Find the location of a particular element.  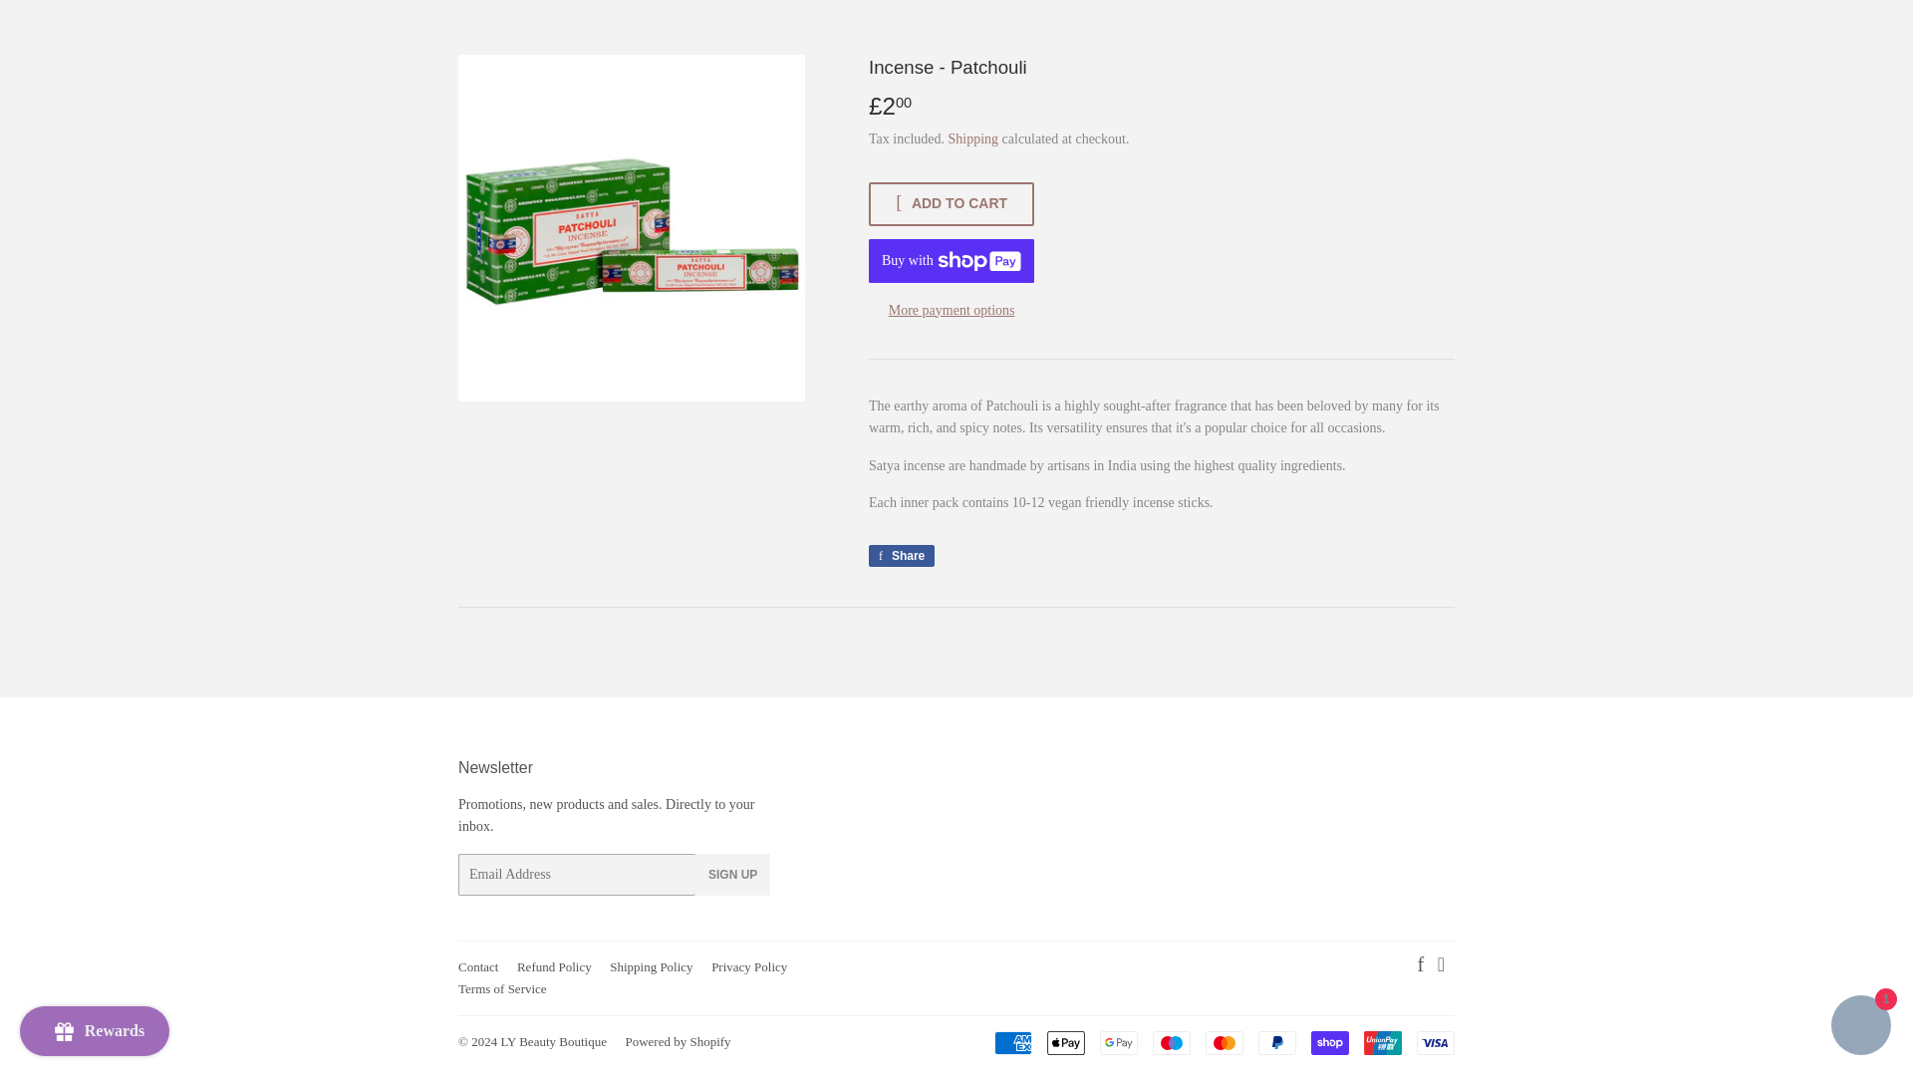

Maestro is located at coordinates (1172, 1042).